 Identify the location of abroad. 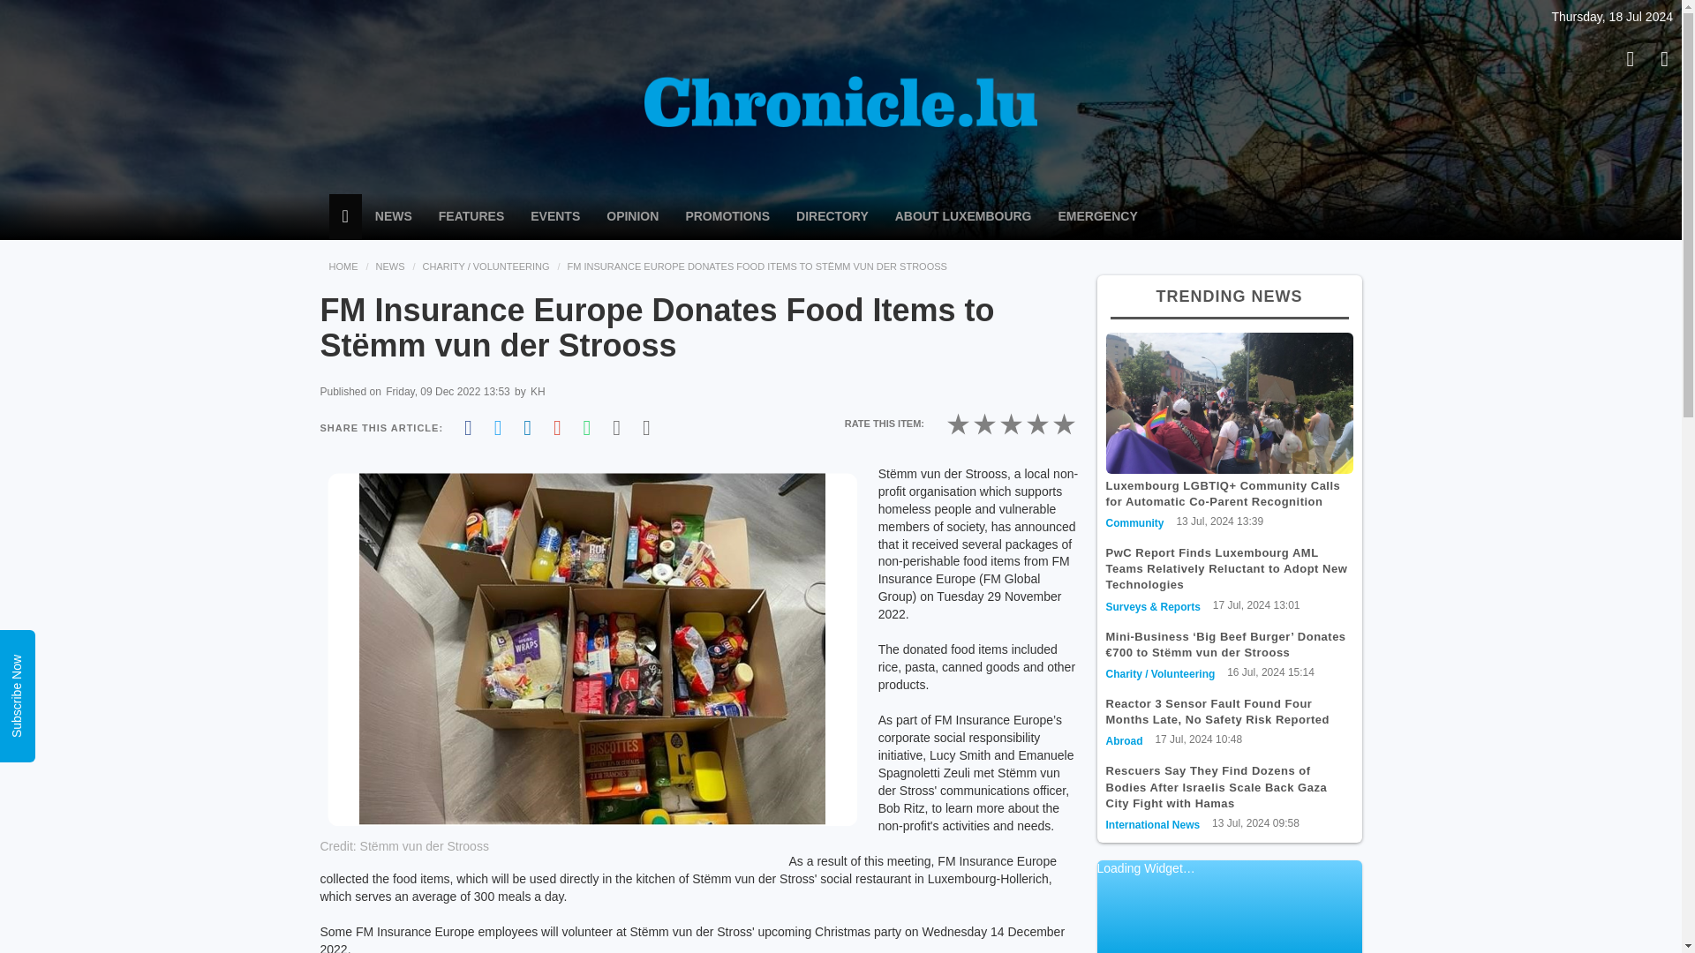
(1123, 740).